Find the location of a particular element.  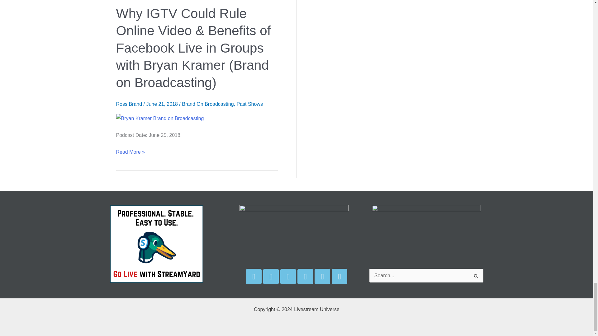

View all posts by Ross Brand is located at coordinates (130, 104).